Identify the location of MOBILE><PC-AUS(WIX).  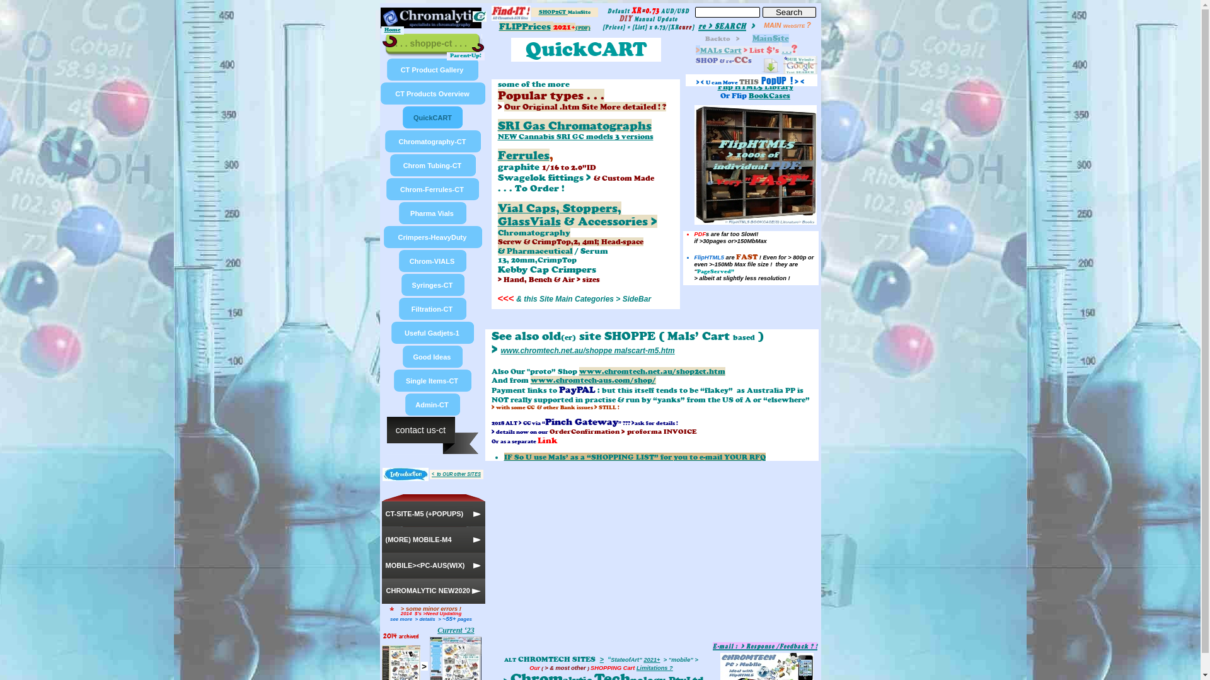
(434, 565).